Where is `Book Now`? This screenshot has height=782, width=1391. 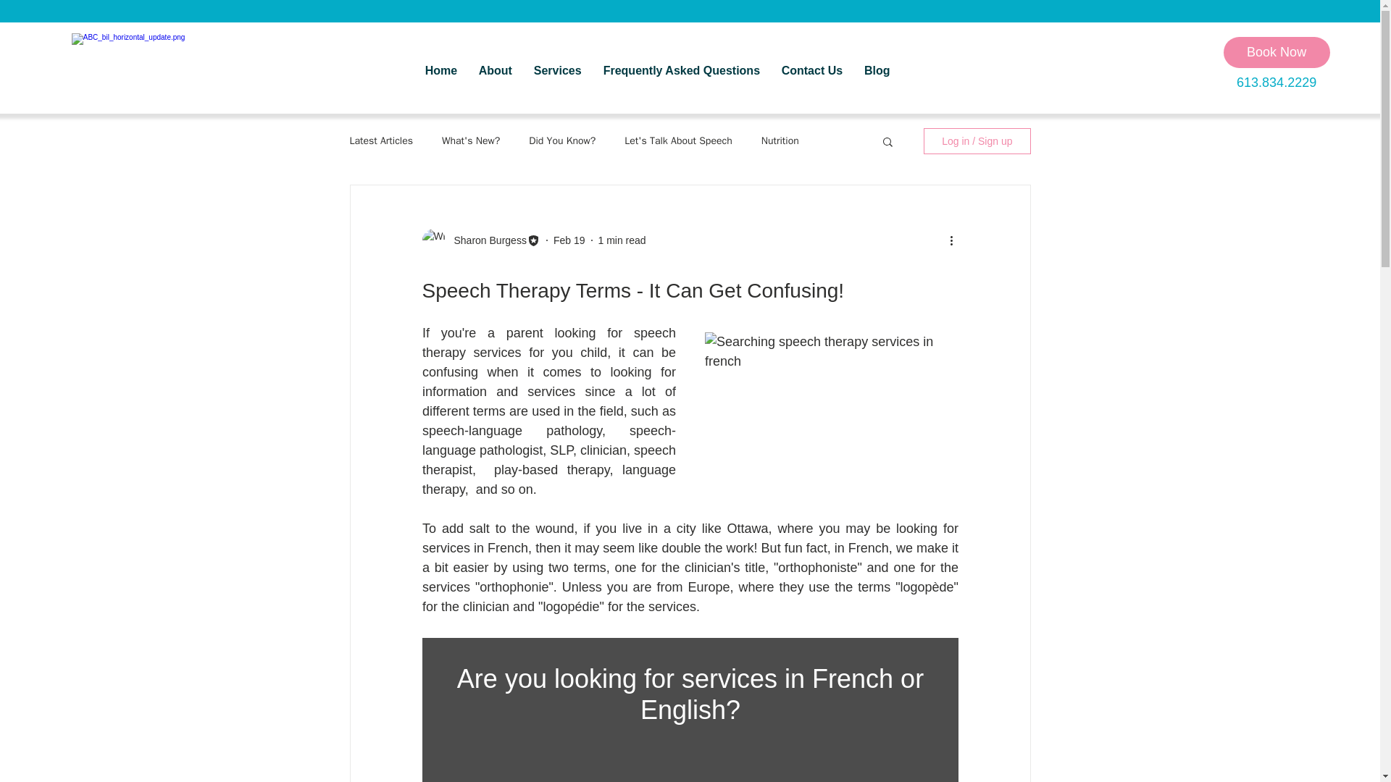
Book Now is located at coordinates (1277, 52).